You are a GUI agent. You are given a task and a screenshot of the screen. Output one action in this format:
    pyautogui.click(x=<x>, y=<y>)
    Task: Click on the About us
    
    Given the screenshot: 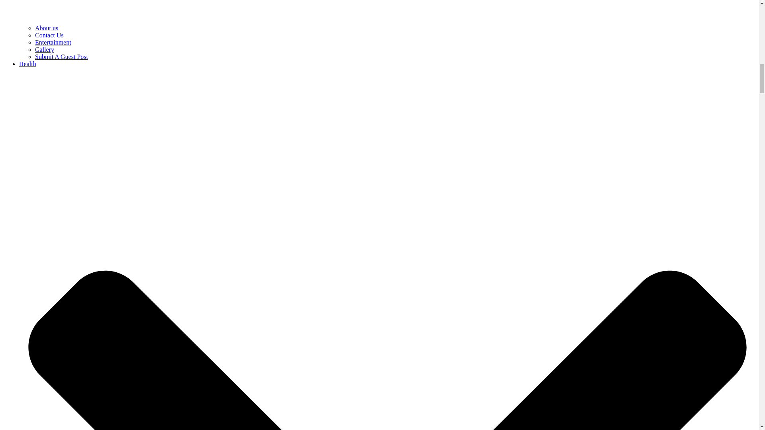 What is the action you would take?
    pyautogui.click(x=46, y=28)
    